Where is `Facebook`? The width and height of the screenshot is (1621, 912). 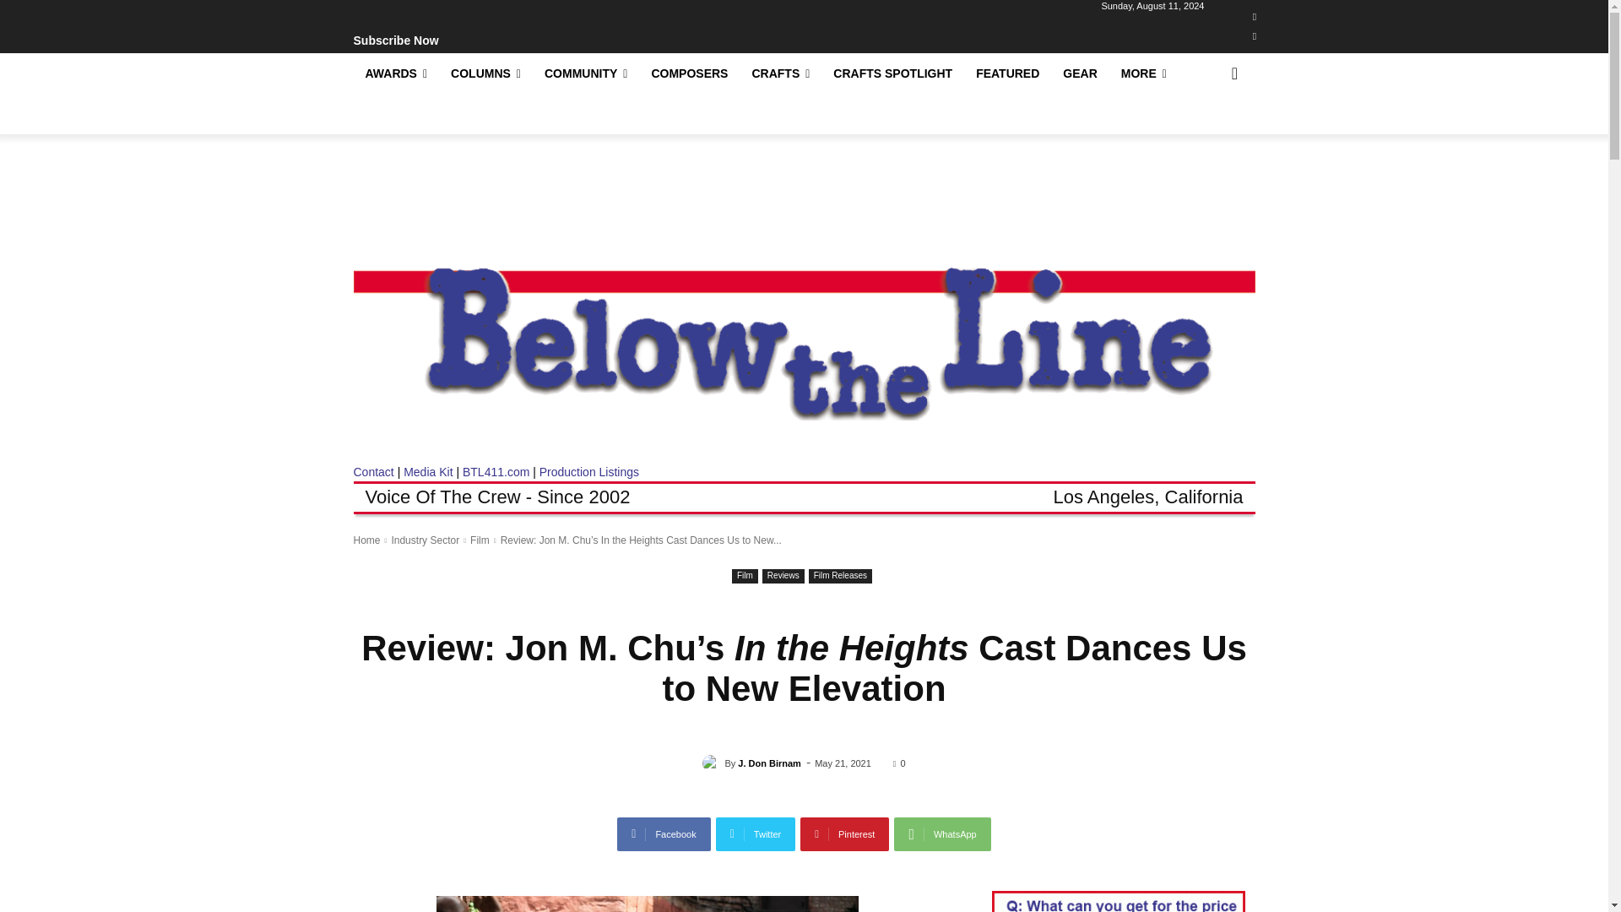
Facebook is located at coordinates (664, 833).